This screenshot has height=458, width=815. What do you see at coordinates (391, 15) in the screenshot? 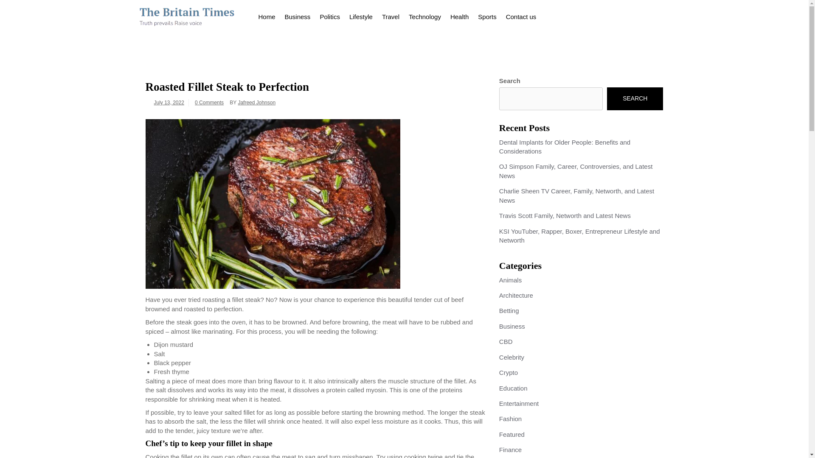
I see `Travel` at bounding box center [391, 15].